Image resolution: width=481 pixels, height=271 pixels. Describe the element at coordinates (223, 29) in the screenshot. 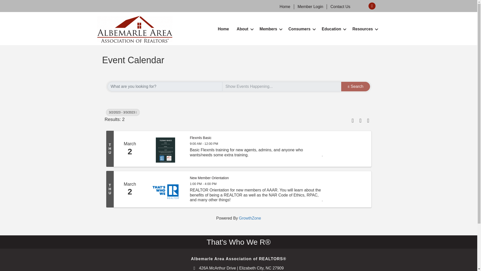

I see `Home` at that location.